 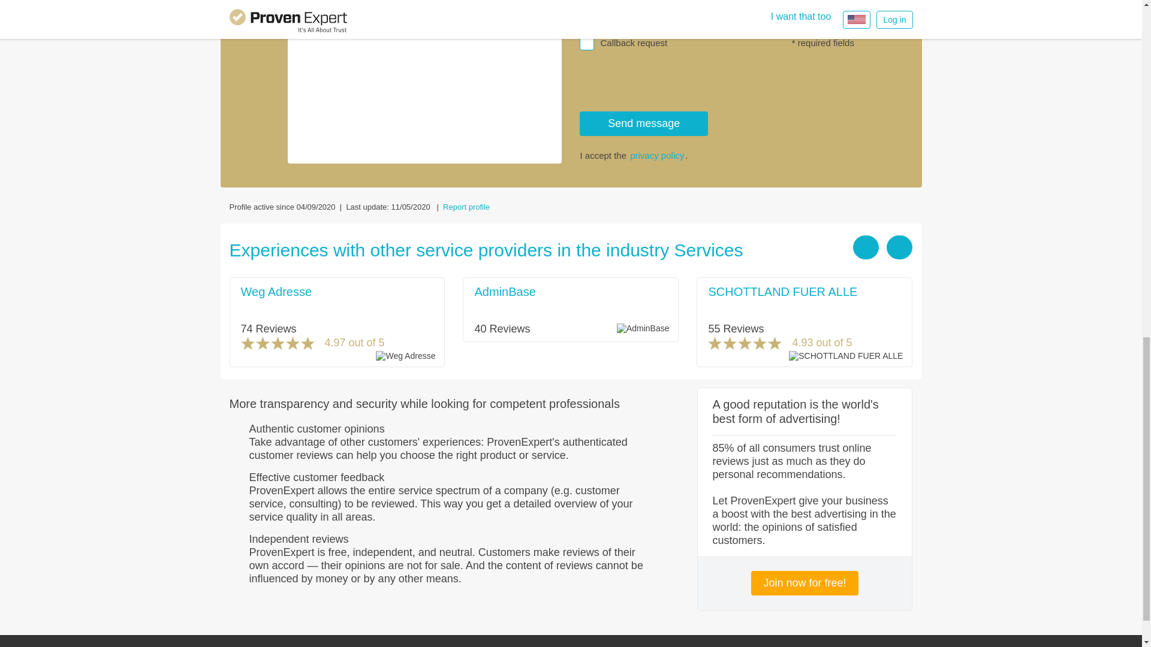 I want to click on Send message, so click(x=644, y=123).